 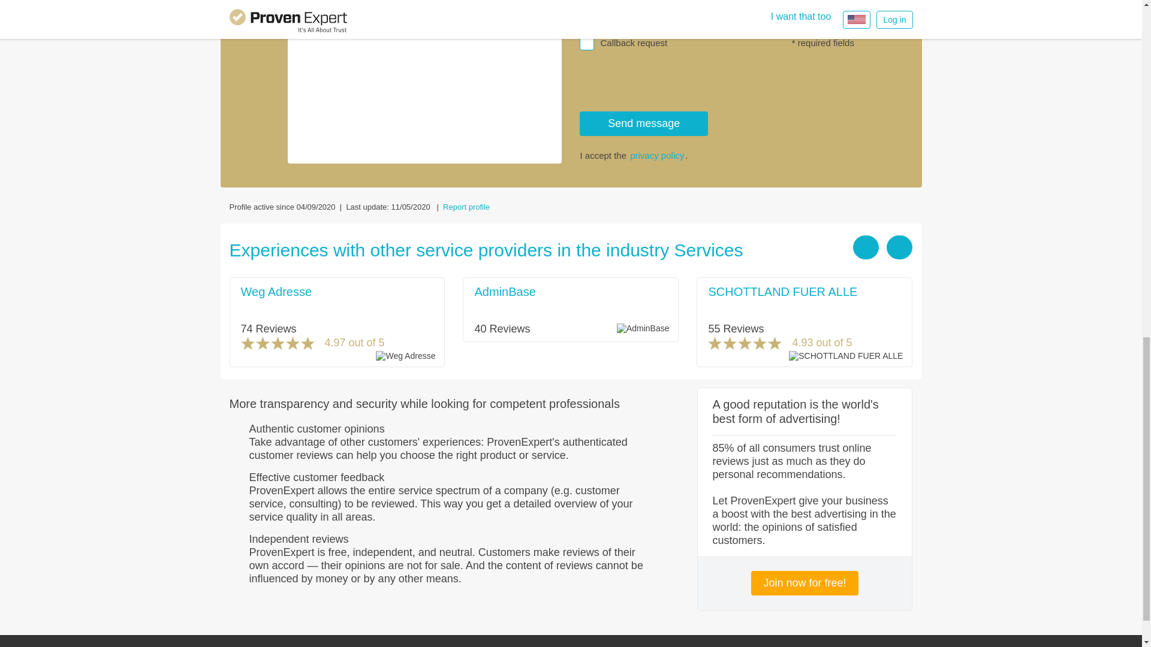 I want to click on Send message, so click(x=644, y=123).